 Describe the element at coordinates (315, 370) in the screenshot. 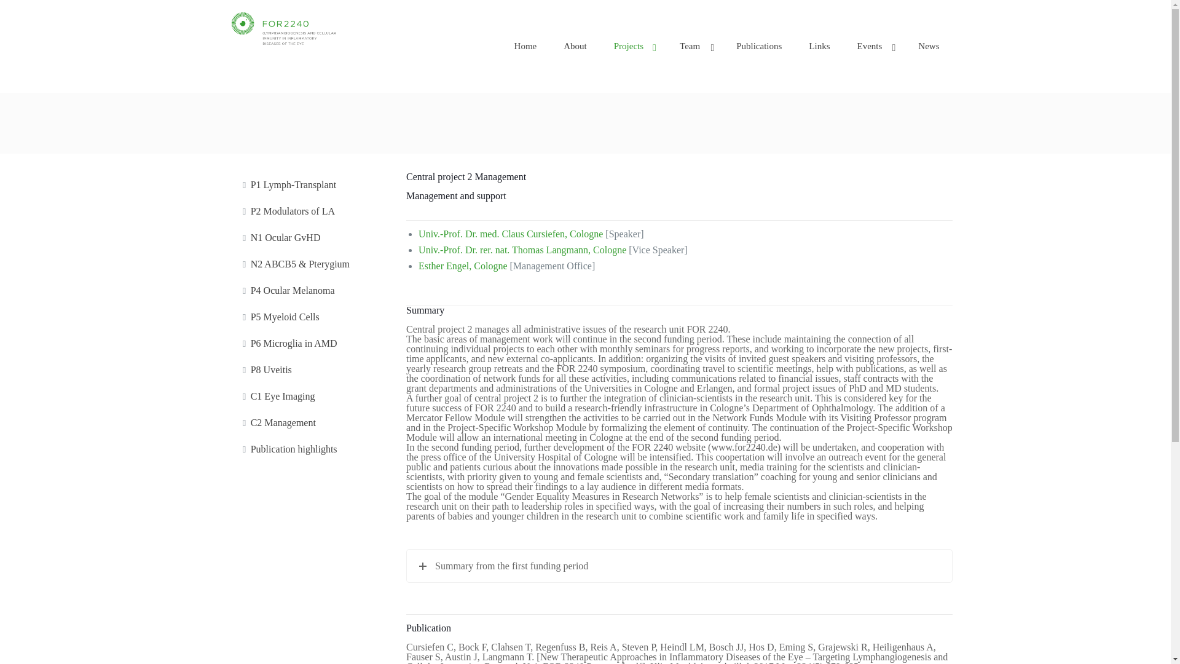

I see `P8 Uveitis` at that location.